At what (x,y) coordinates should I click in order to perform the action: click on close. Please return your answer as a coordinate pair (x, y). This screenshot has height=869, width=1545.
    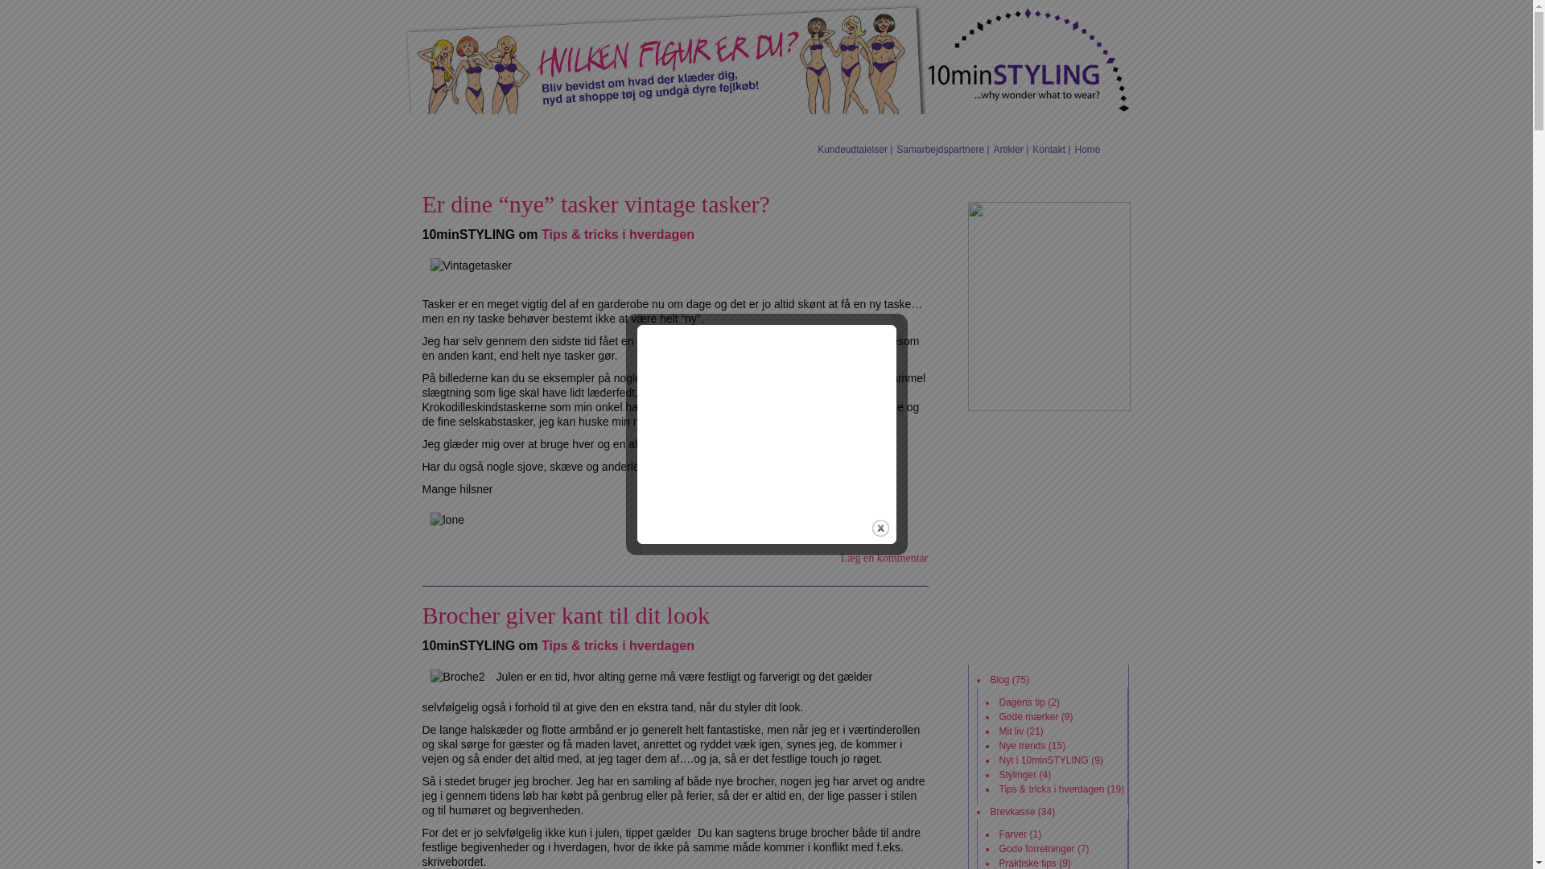
    Looking at the image, I should click on (880, 528).